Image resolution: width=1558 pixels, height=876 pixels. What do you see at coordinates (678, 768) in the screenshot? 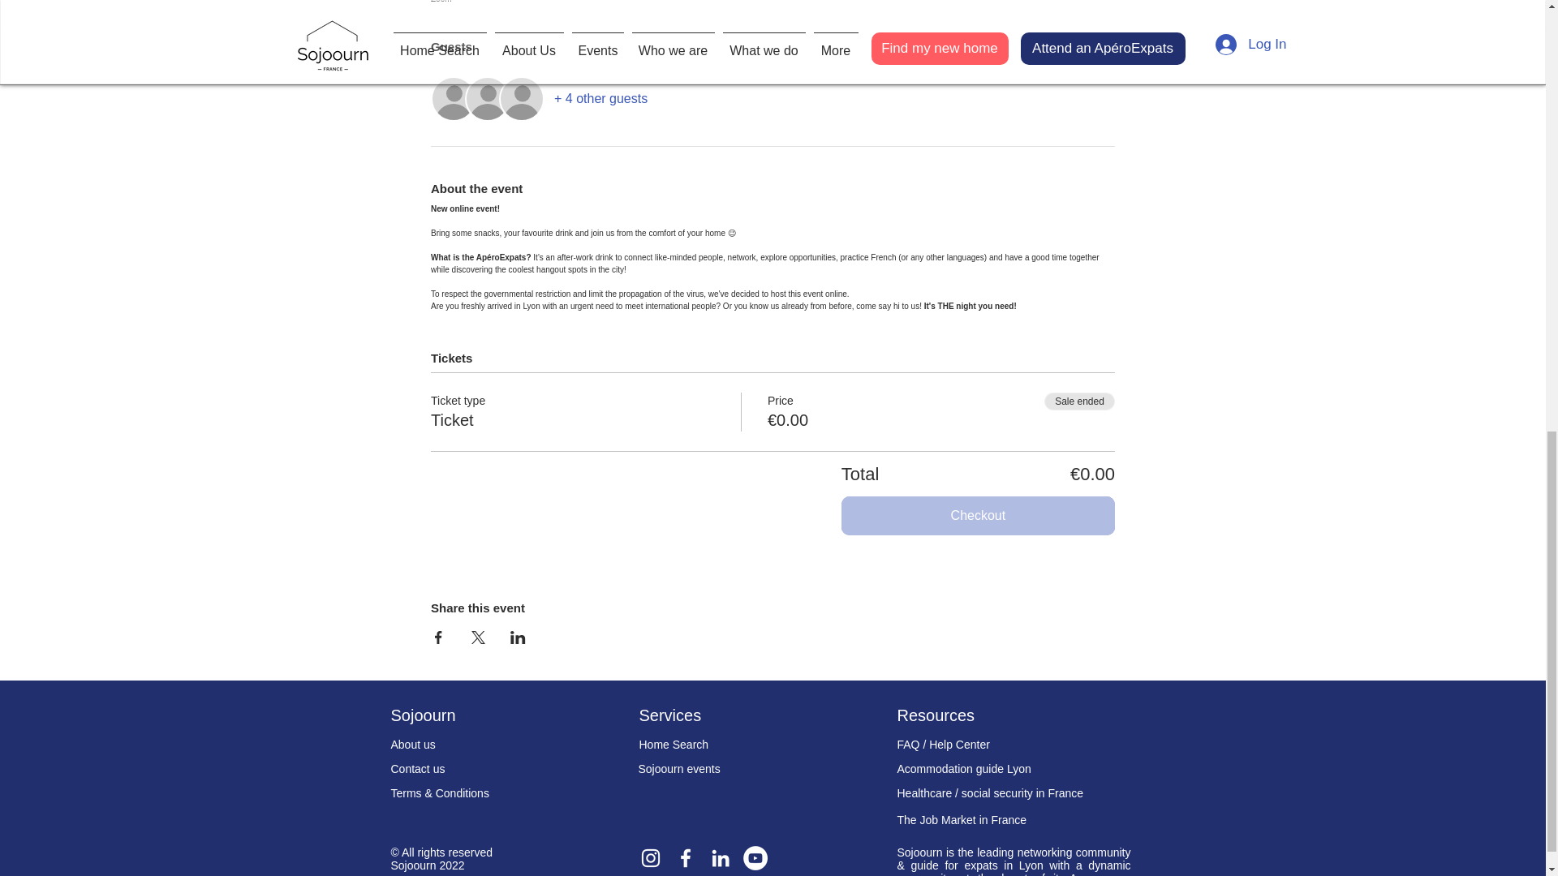
I see `Sojoourn events` at bounding box center [678, 768].